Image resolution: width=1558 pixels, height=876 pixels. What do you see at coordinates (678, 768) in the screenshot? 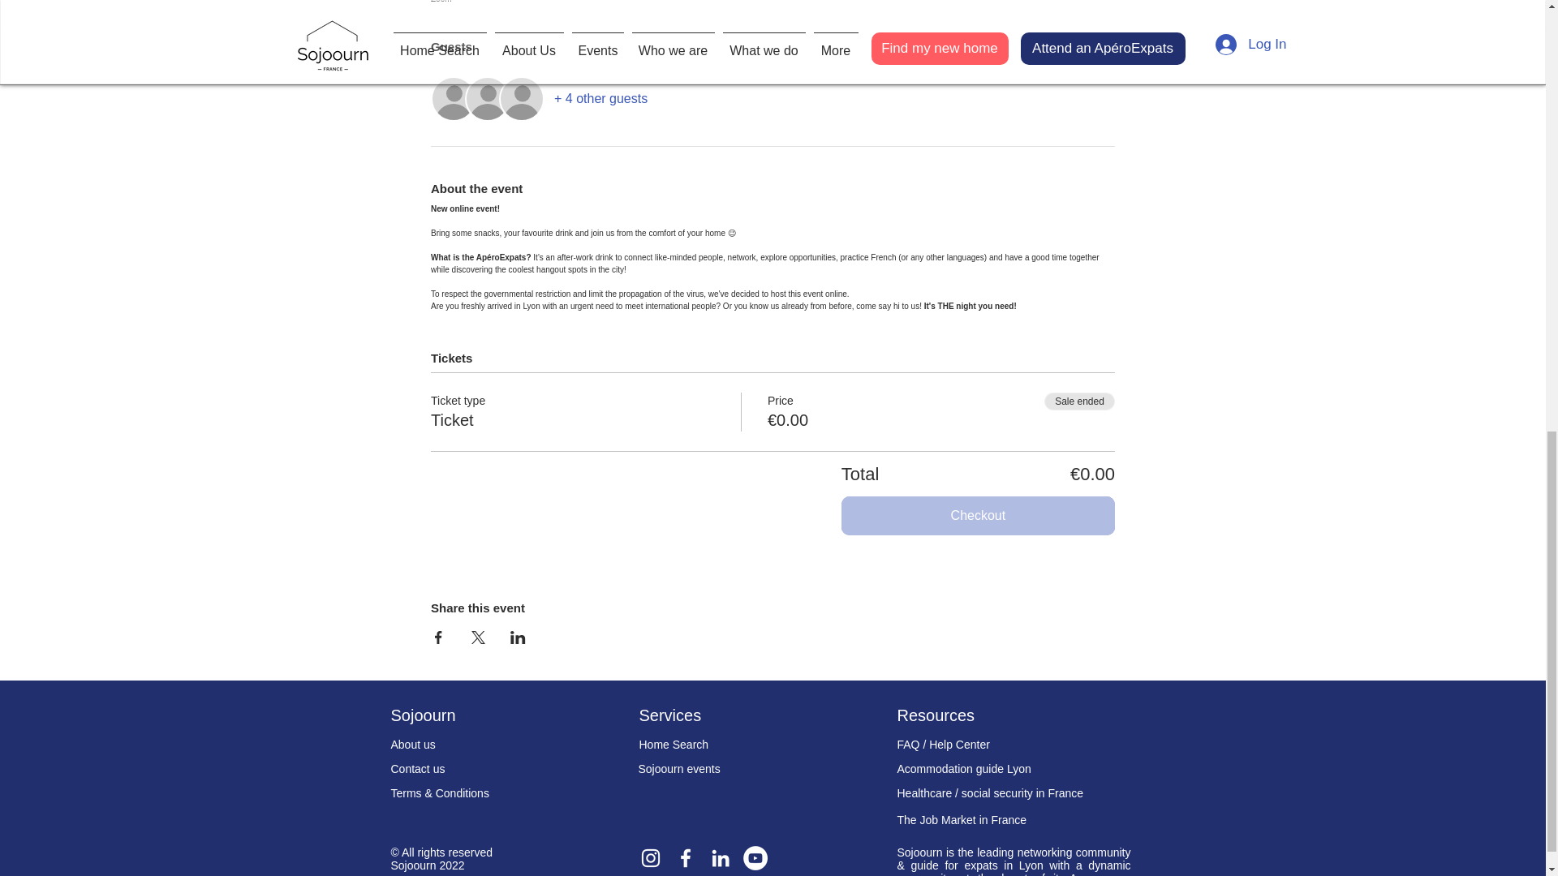
I see `Sojoourn events` at bounding box center [678, 768].